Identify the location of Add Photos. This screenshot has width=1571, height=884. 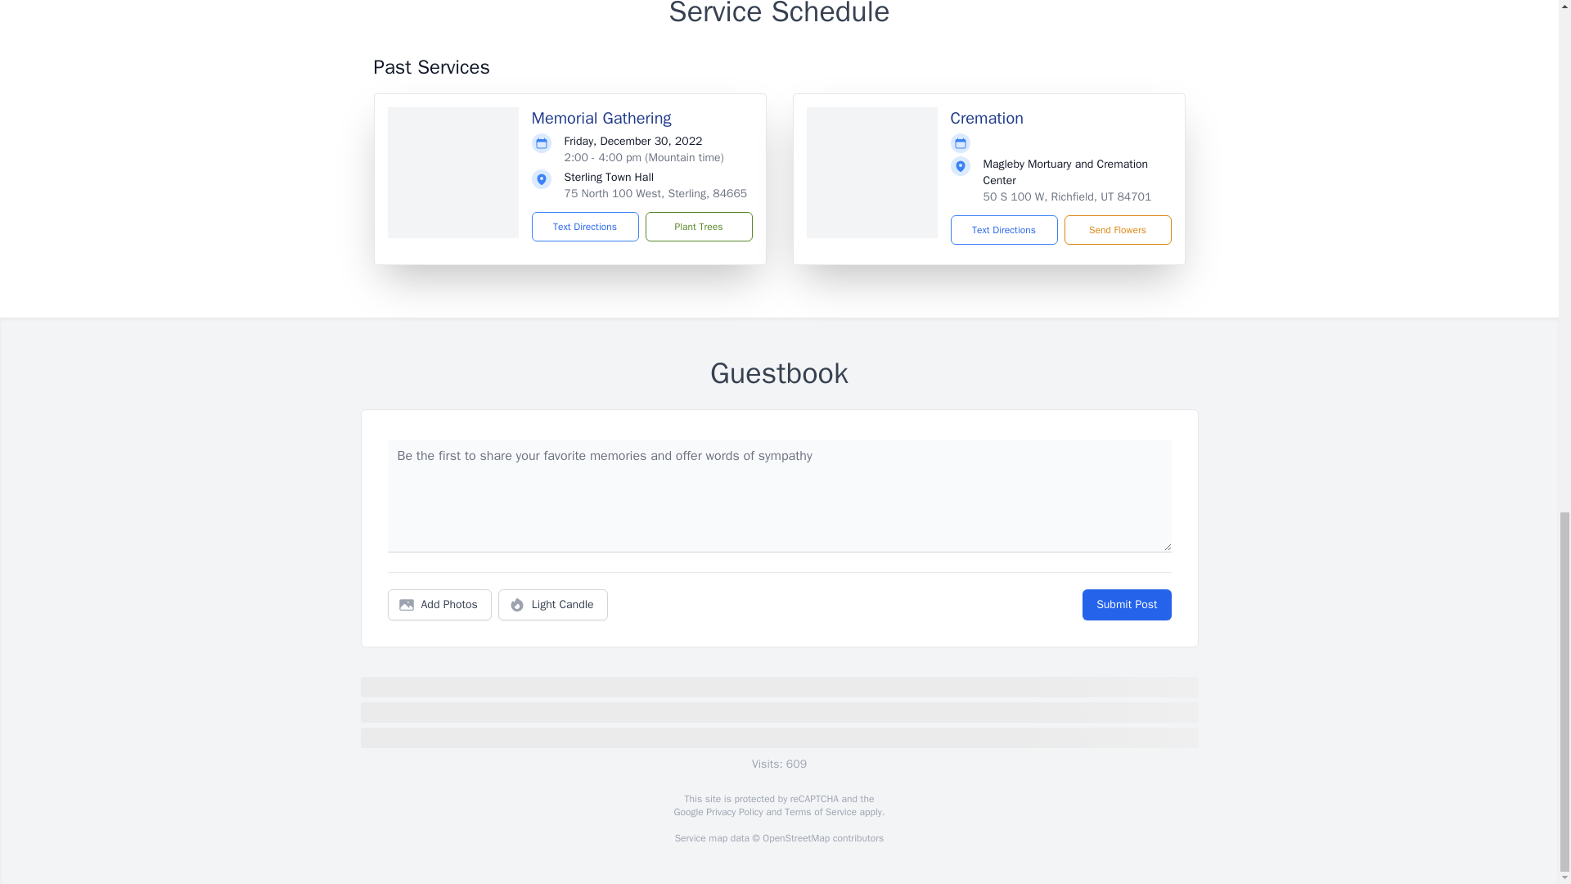
(439, 605).